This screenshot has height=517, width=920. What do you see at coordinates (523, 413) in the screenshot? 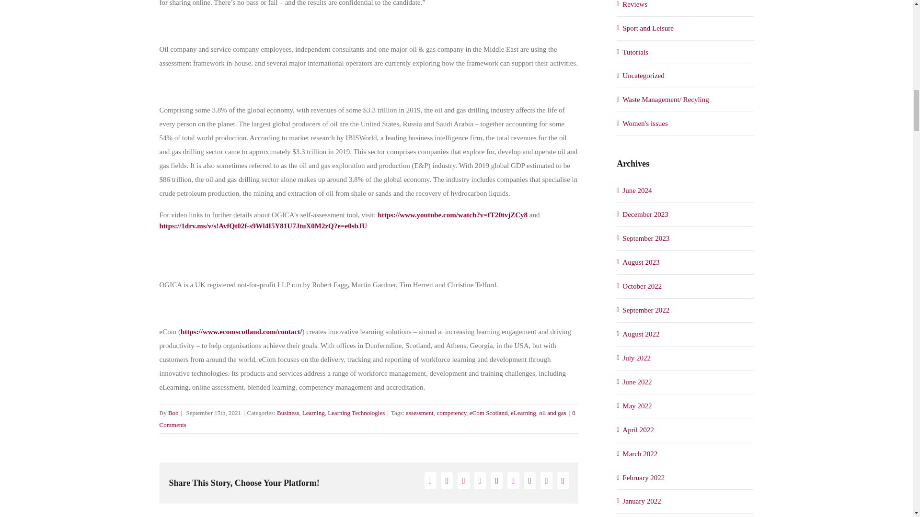
I see `eLearning` at bounding box center [523, 413].